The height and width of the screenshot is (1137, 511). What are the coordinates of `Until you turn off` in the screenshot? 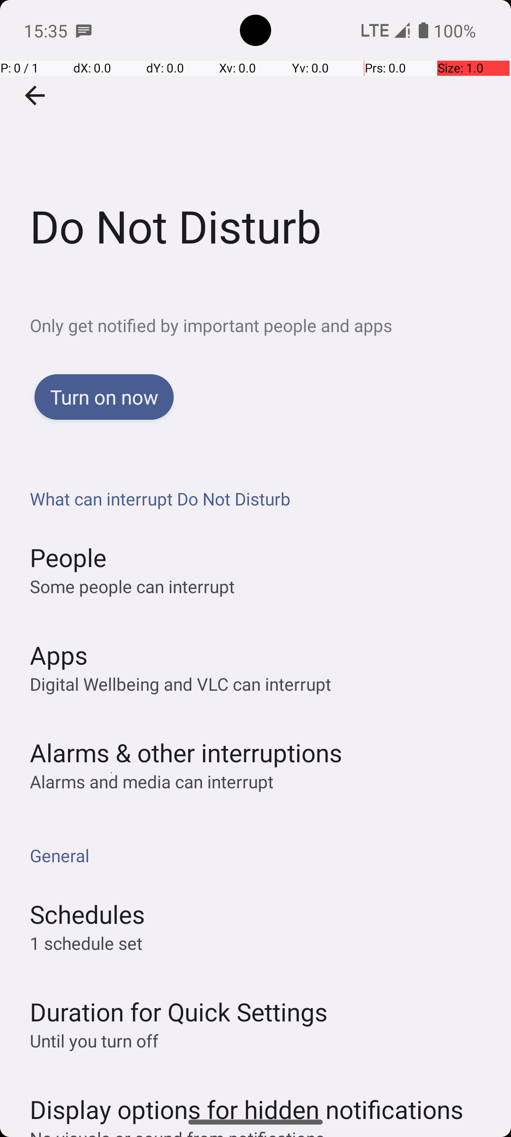 It's located at (94, 1040).